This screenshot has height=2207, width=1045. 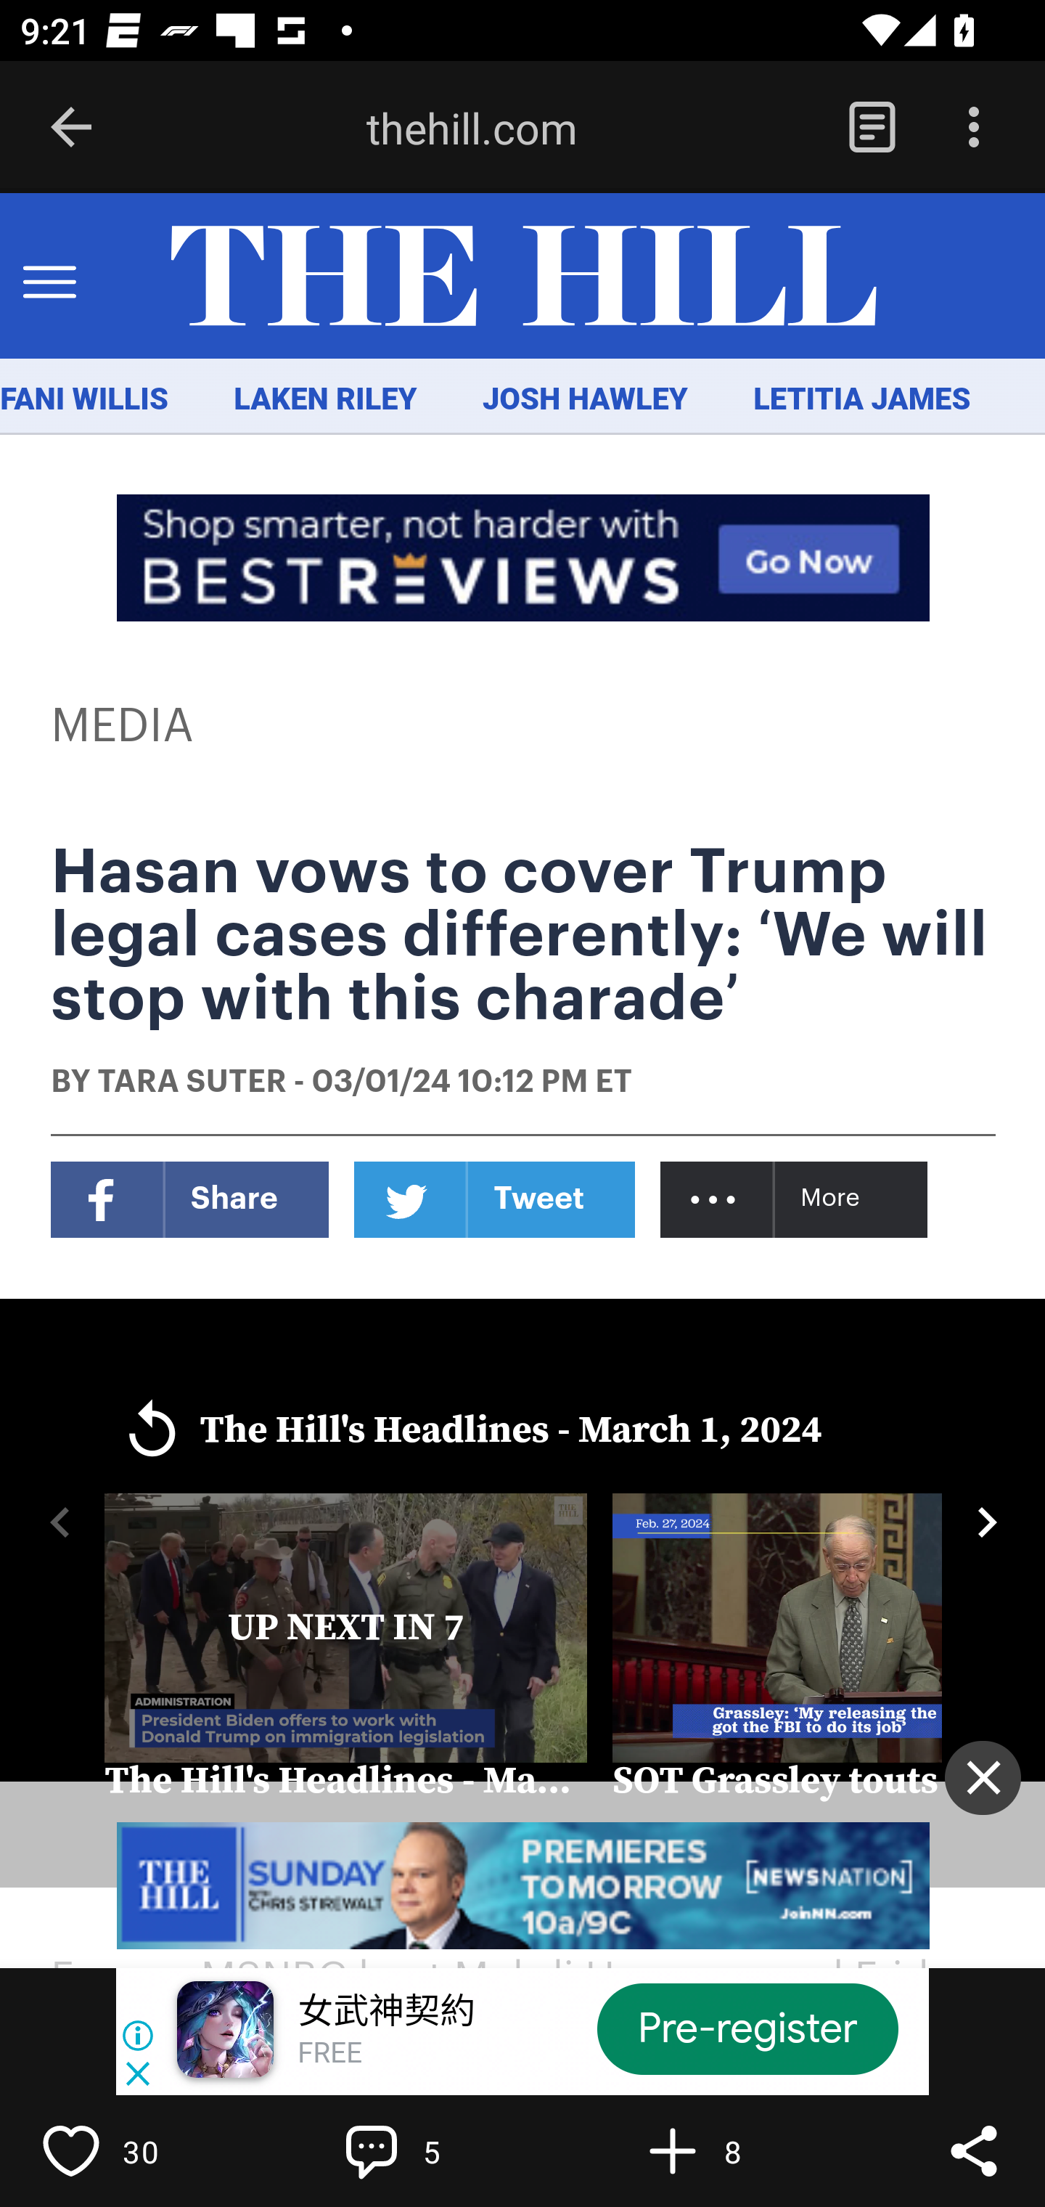 I want to click on ✕, so click(x=983, y=1777).